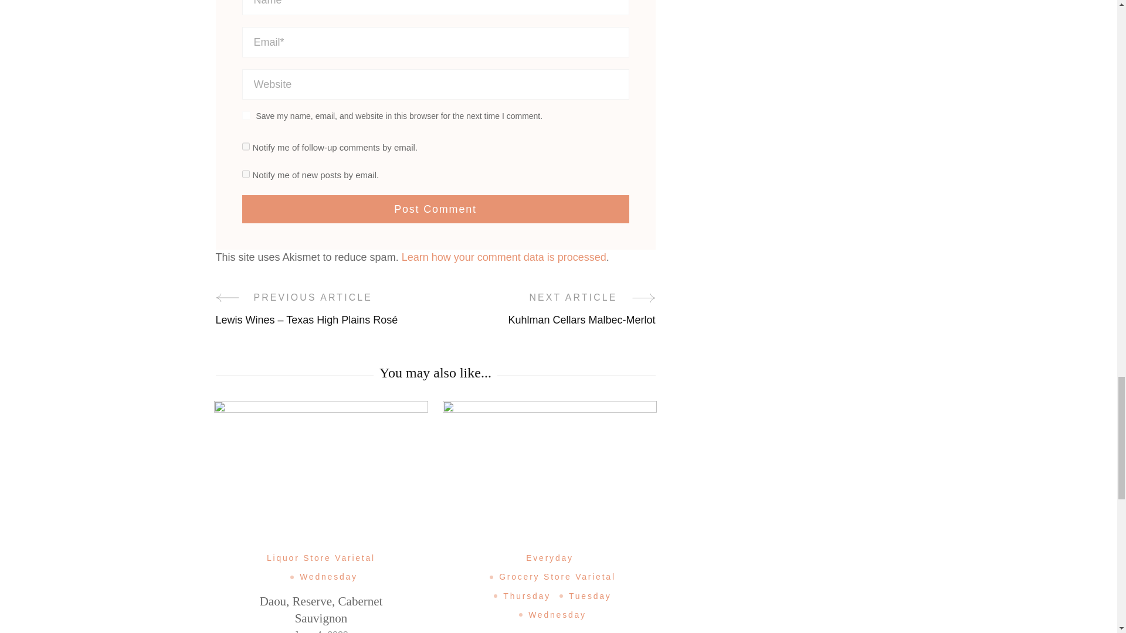 This screenshot has width=1126, height=633. Describe the element at coordinates (246, 115) in the screenshot. I see `yes` at that location.